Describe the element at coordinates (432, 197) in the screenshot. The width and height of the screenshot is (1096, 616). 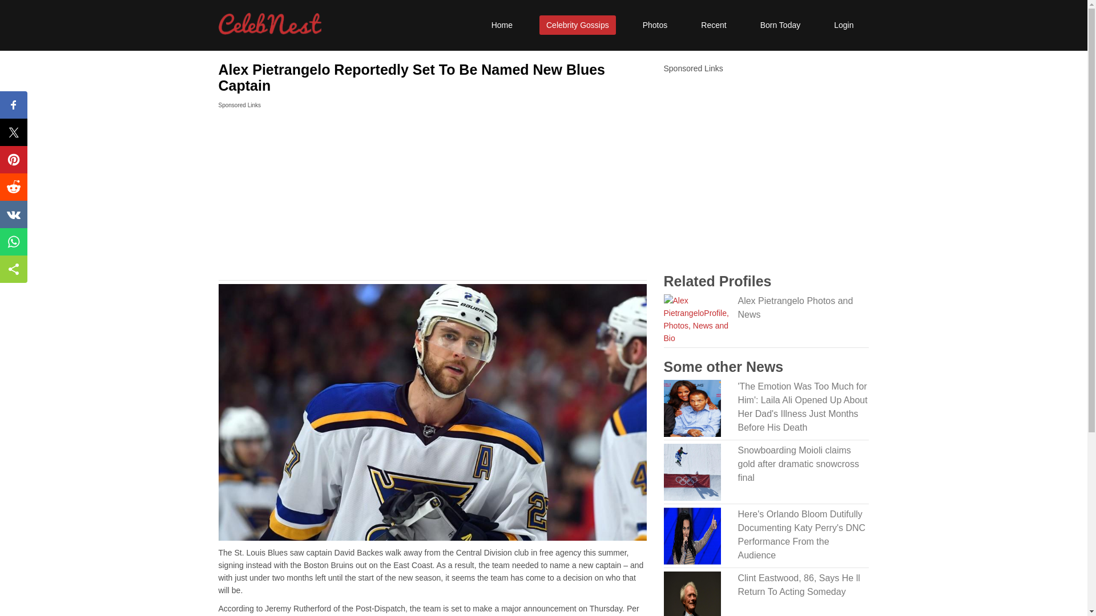
I see `Advertisement` at that location.